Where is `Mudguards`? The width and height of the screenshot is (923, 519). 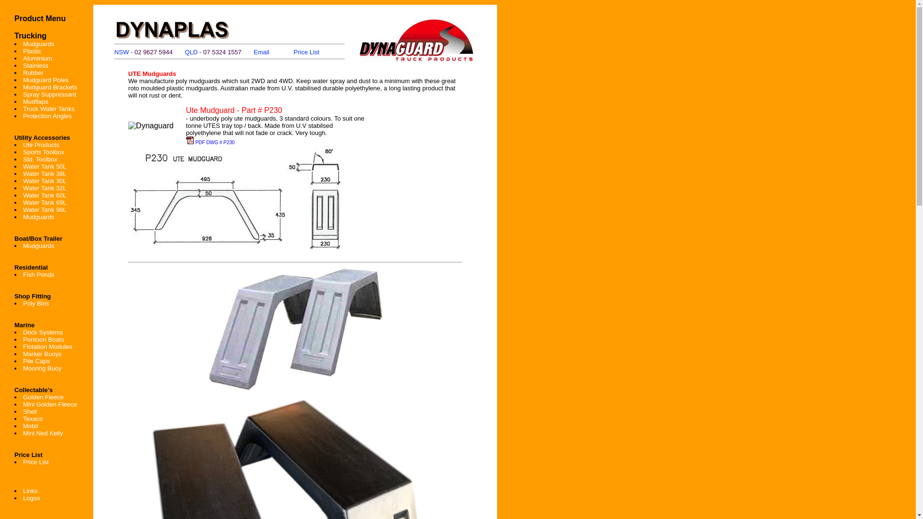 Mudguards is located at coordinates (38, 217).